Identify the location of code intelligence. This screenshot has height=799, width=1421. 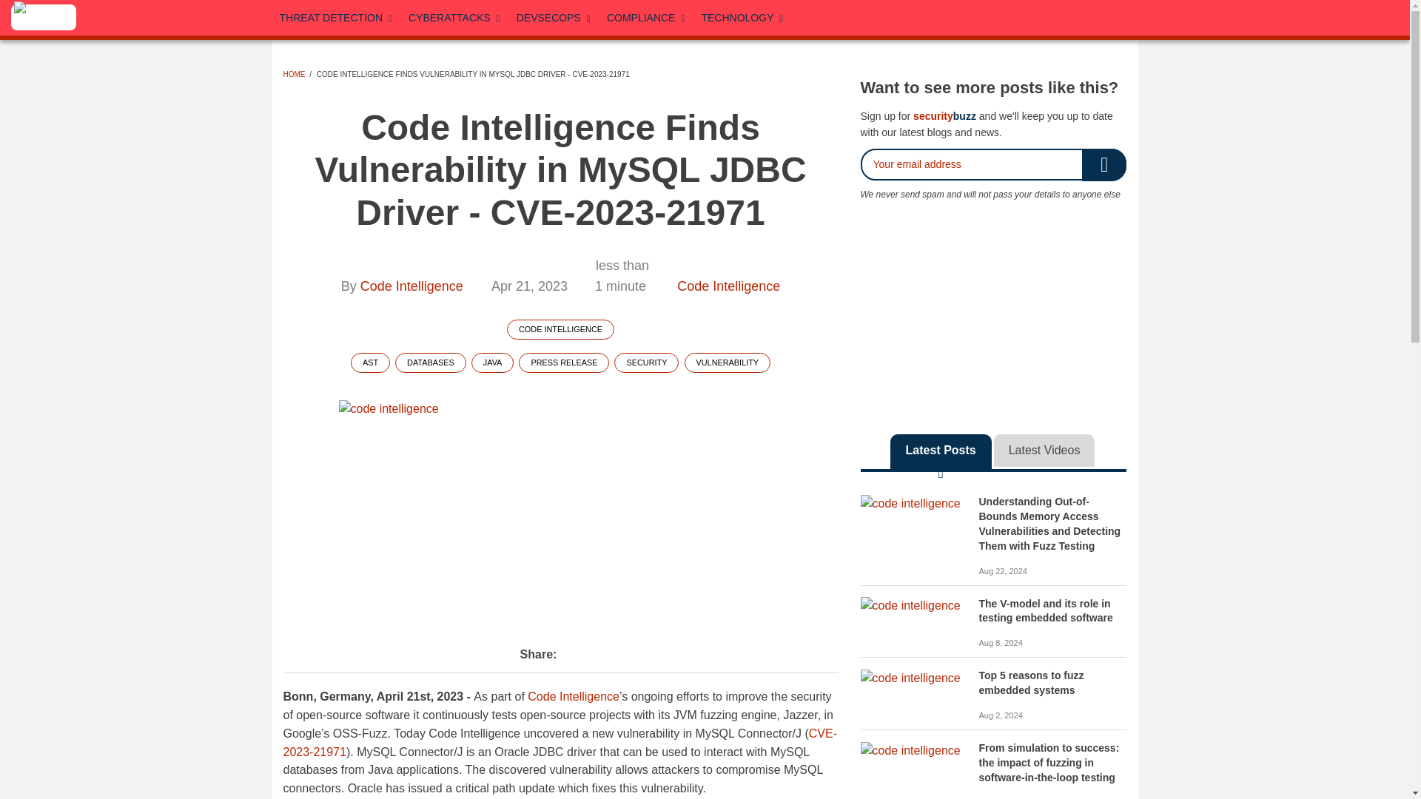
(561, 511).